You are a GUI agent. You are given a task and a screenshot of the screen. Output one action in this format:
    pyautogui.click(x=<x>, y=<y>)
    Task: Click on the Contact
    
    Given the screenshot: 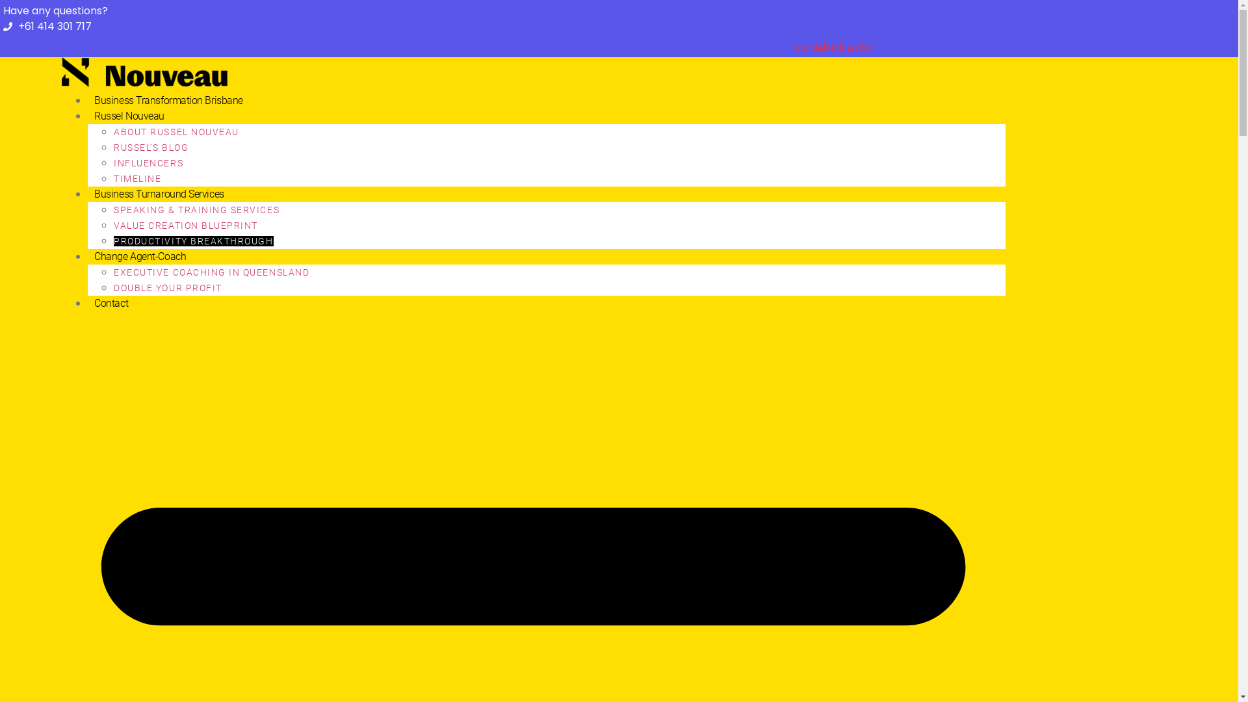 What is the action you would take?
    pyautogui.click(x=111, y=303)
    